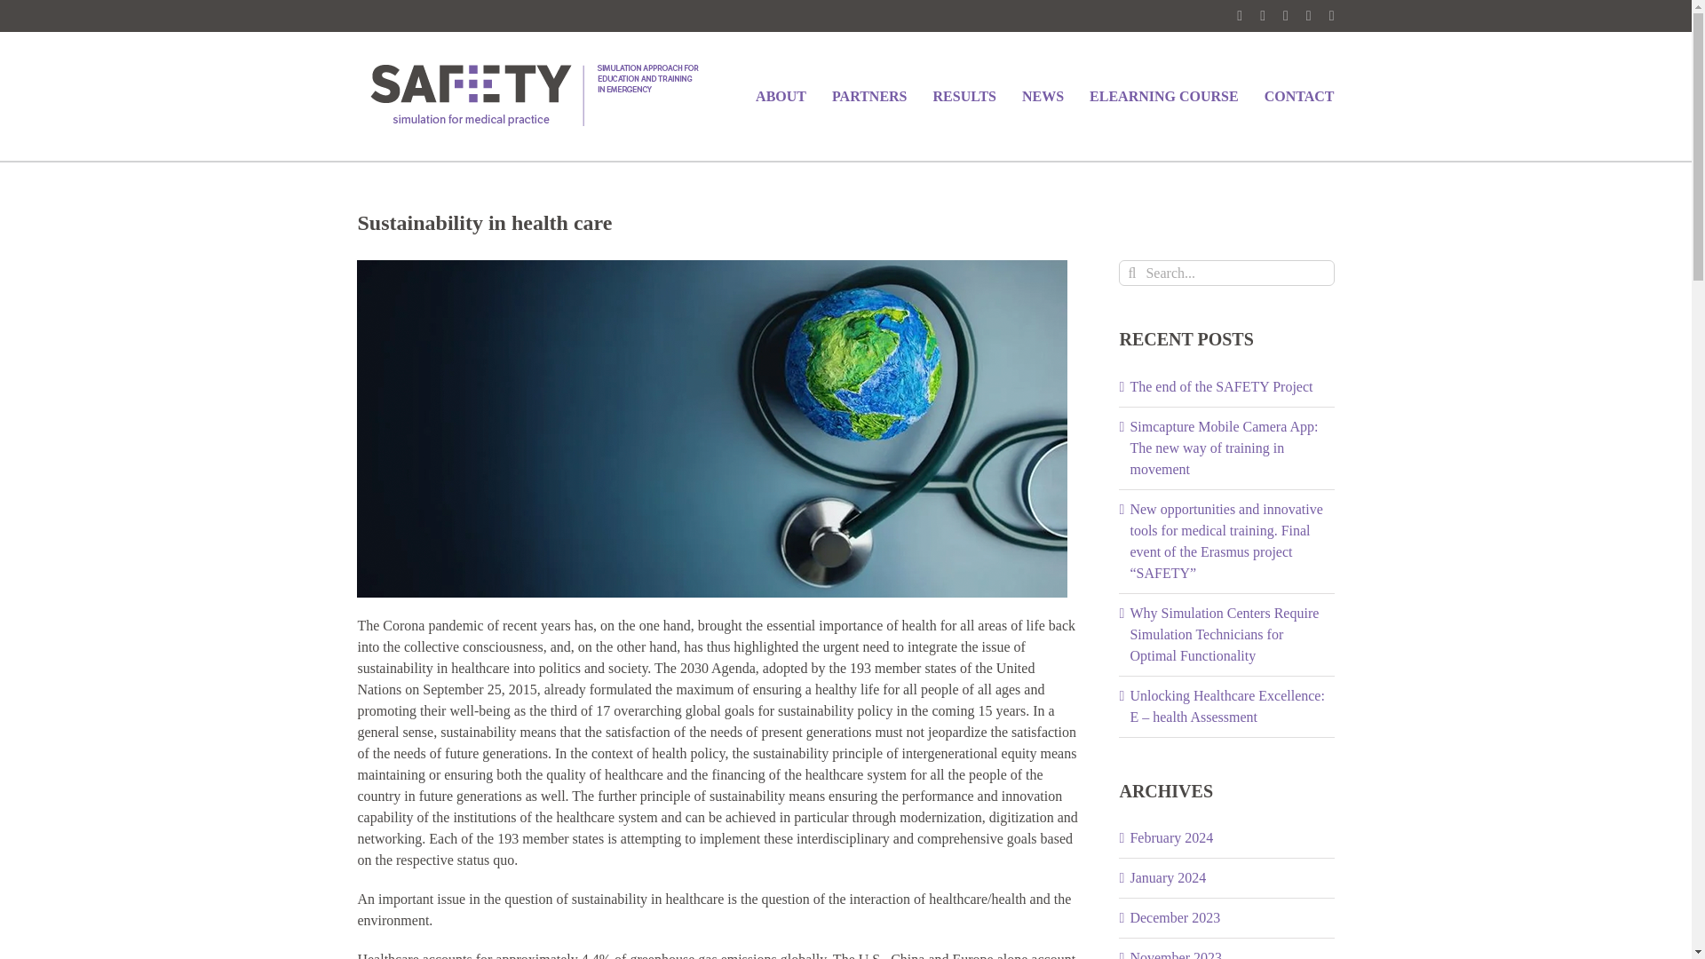 This screenshot has height=959, width=1705. I want to click on ELEARNING COURSE, so click(1163, 96).